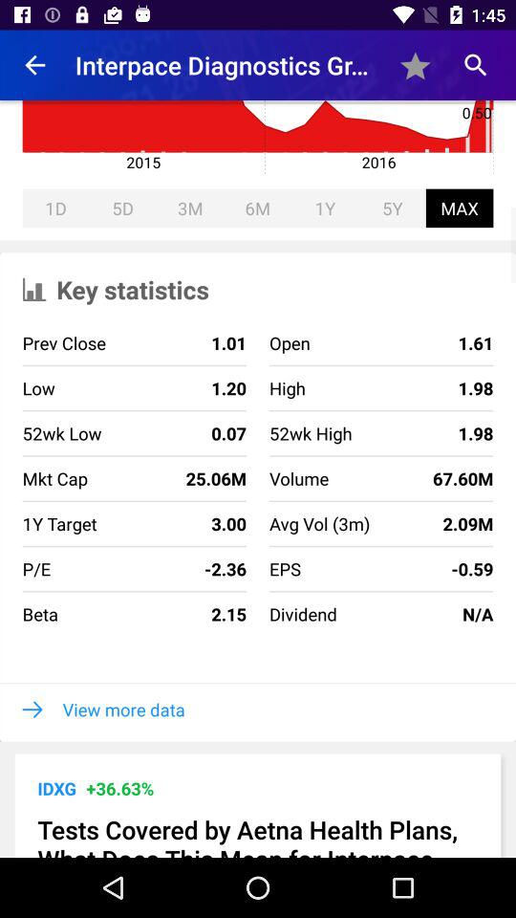 Image resolution: width=516 pixels, height=918 pixels. Describe the element at coordinates (258, 835) in the screenshot. I see `turn on icon below idxg item` at that location.